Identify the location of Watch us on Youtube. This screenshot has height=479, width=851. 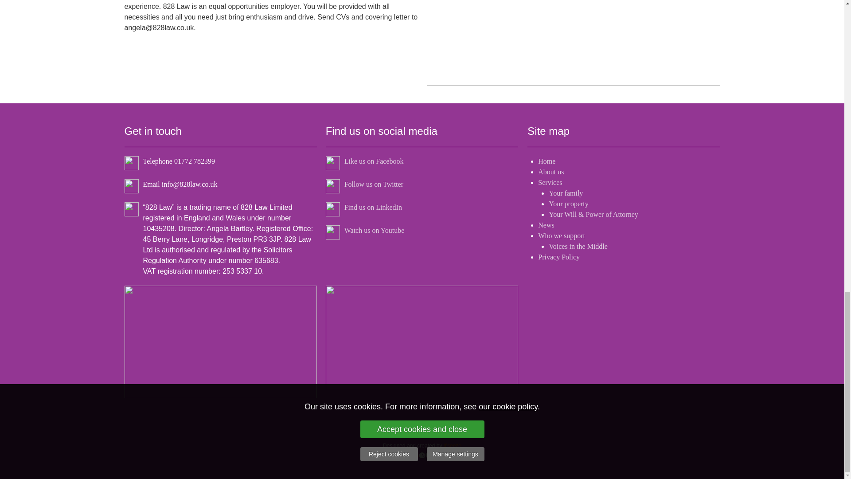
(375, 230).